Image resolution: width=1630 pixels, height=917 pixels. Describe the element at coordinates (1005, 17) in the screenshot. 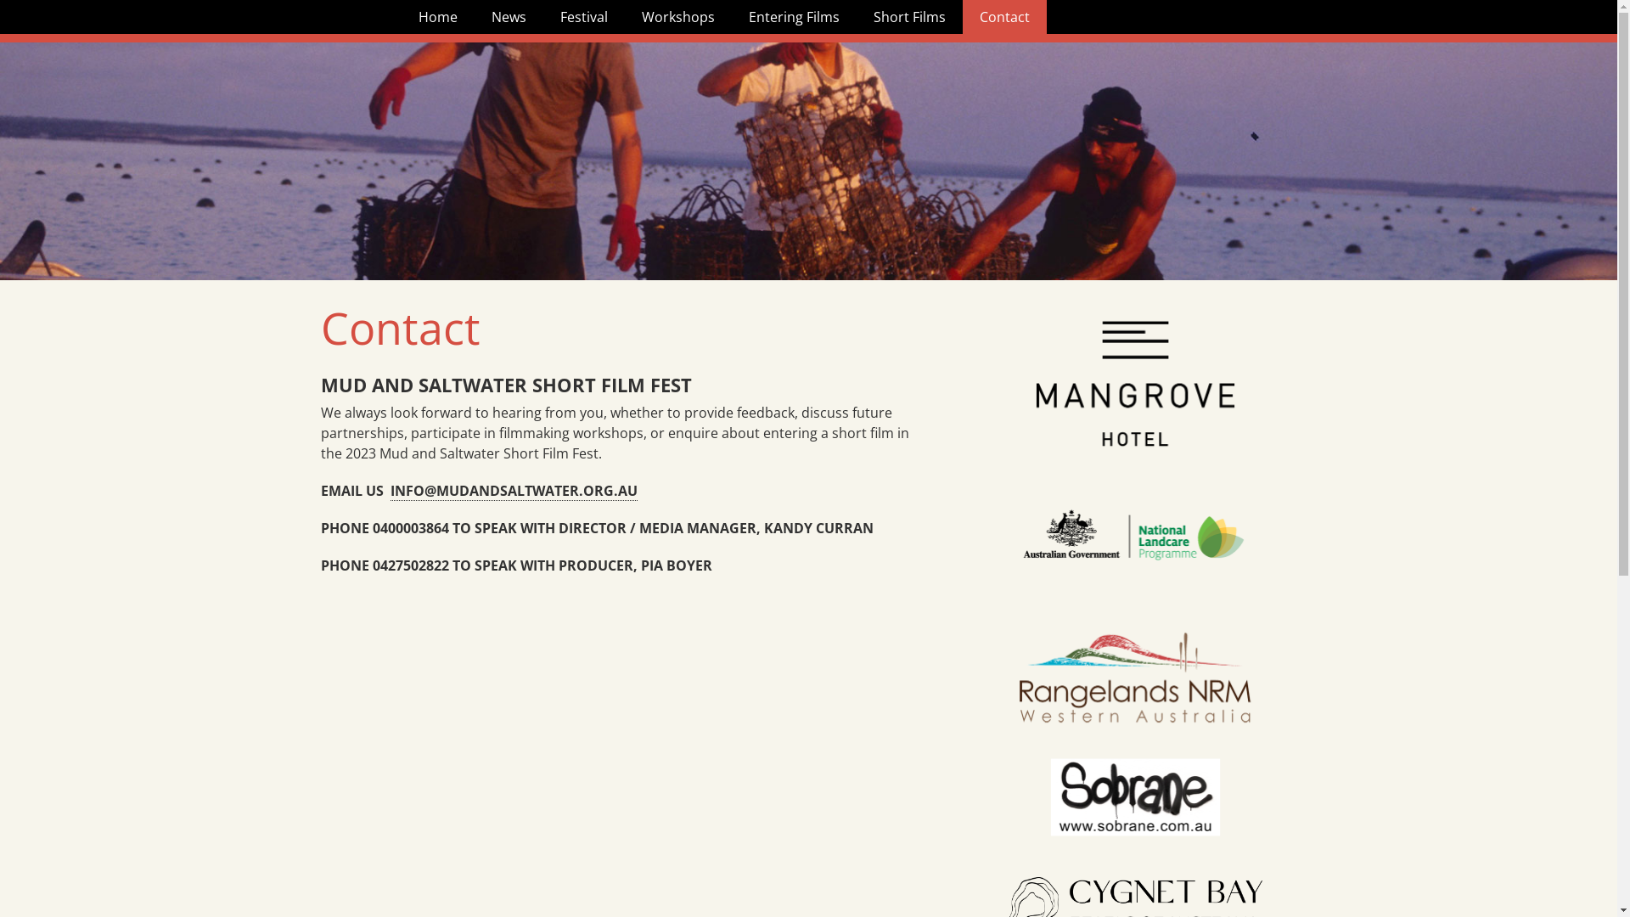

I see `Contact` at that location.